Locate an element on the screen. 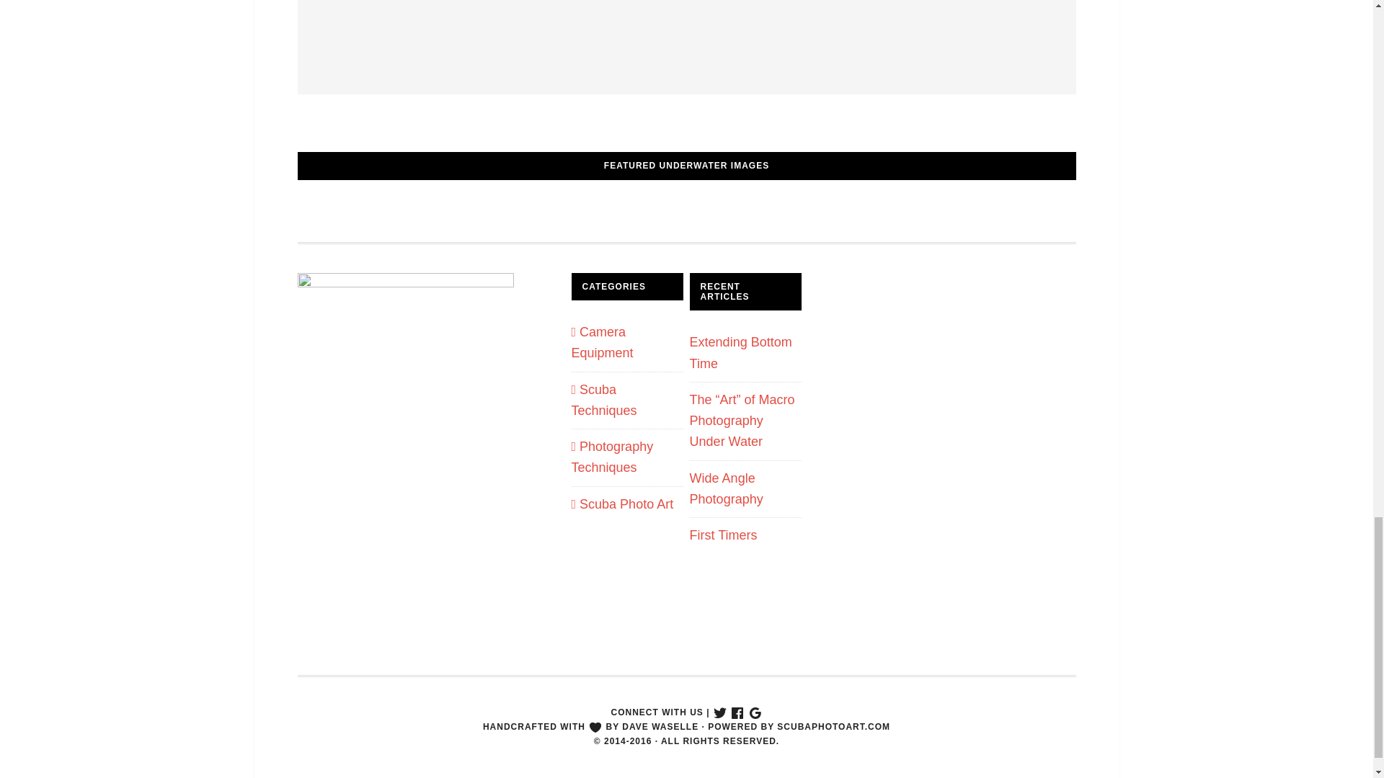 This screenshot has height=778, width=1384. Camera Equipment is located at coordinates (601, 343).